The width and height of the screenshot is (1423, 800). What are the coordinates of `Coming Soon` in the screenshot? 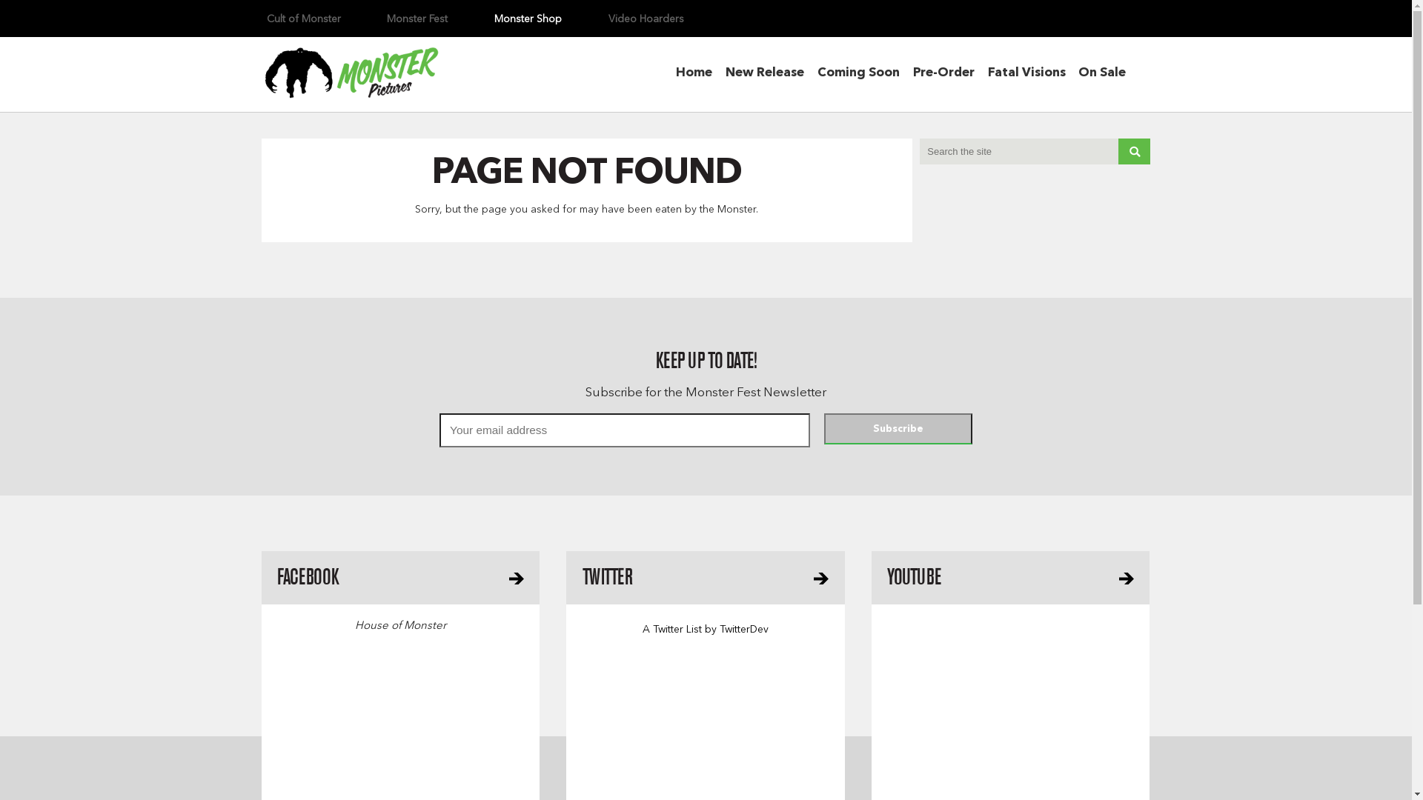 It's located at (858, 76).